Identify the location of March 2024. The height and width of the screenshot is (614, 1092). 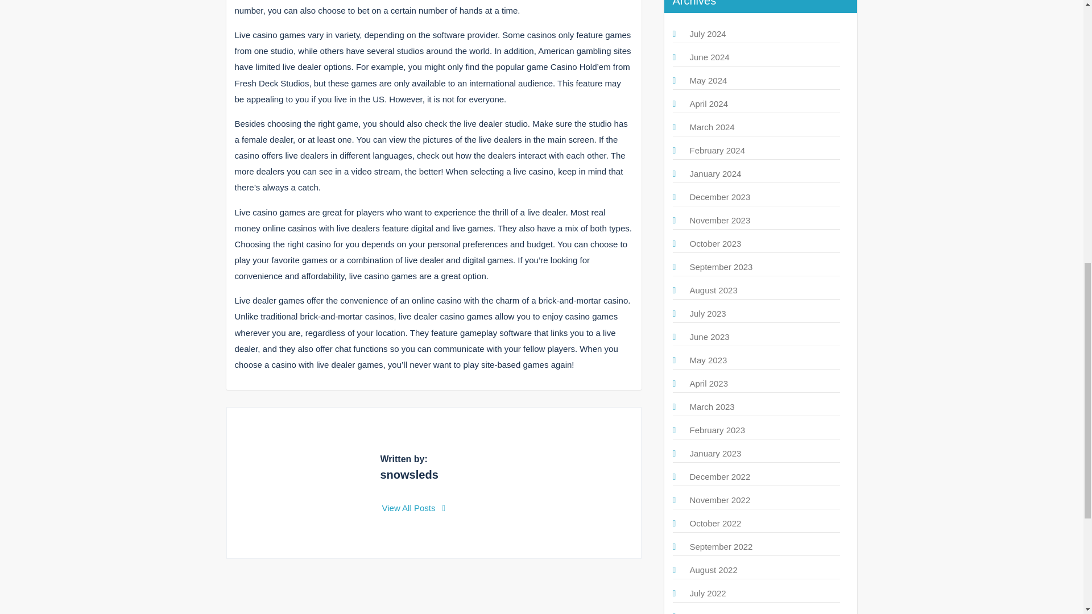
(711, 127).